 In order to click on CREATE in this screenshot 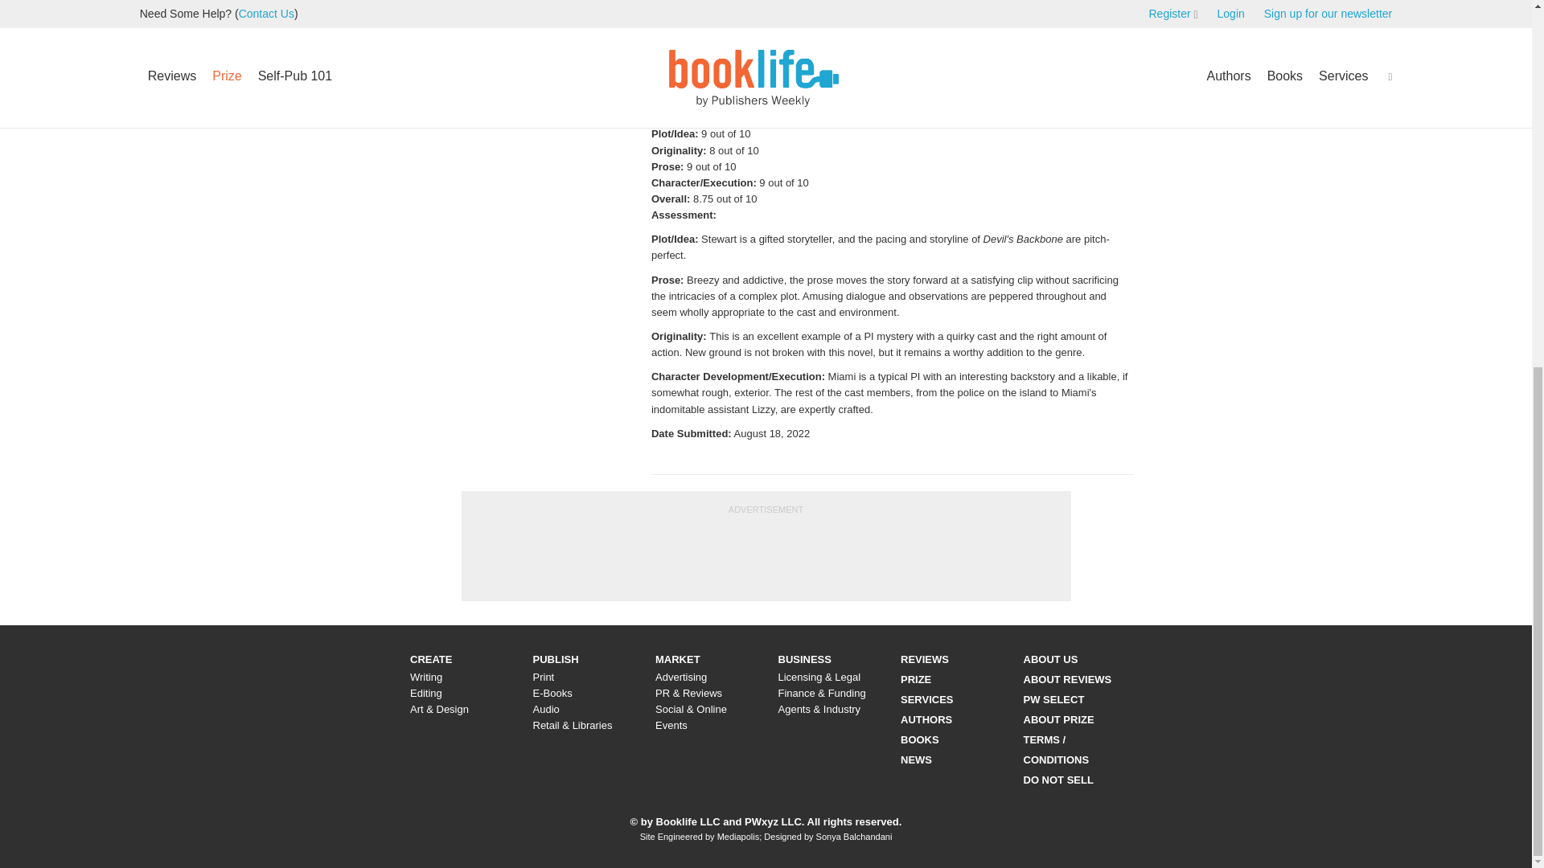, I will do `click(431, 659)`.